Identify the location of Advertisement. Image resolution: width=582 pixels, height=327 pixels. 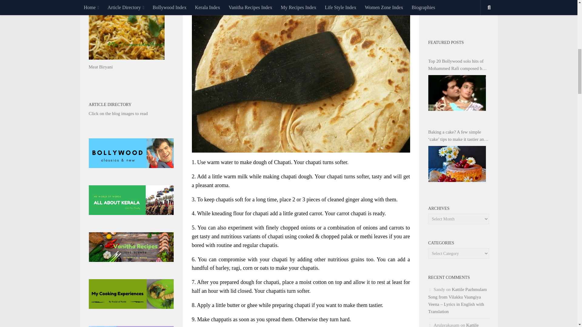
(458, 12).